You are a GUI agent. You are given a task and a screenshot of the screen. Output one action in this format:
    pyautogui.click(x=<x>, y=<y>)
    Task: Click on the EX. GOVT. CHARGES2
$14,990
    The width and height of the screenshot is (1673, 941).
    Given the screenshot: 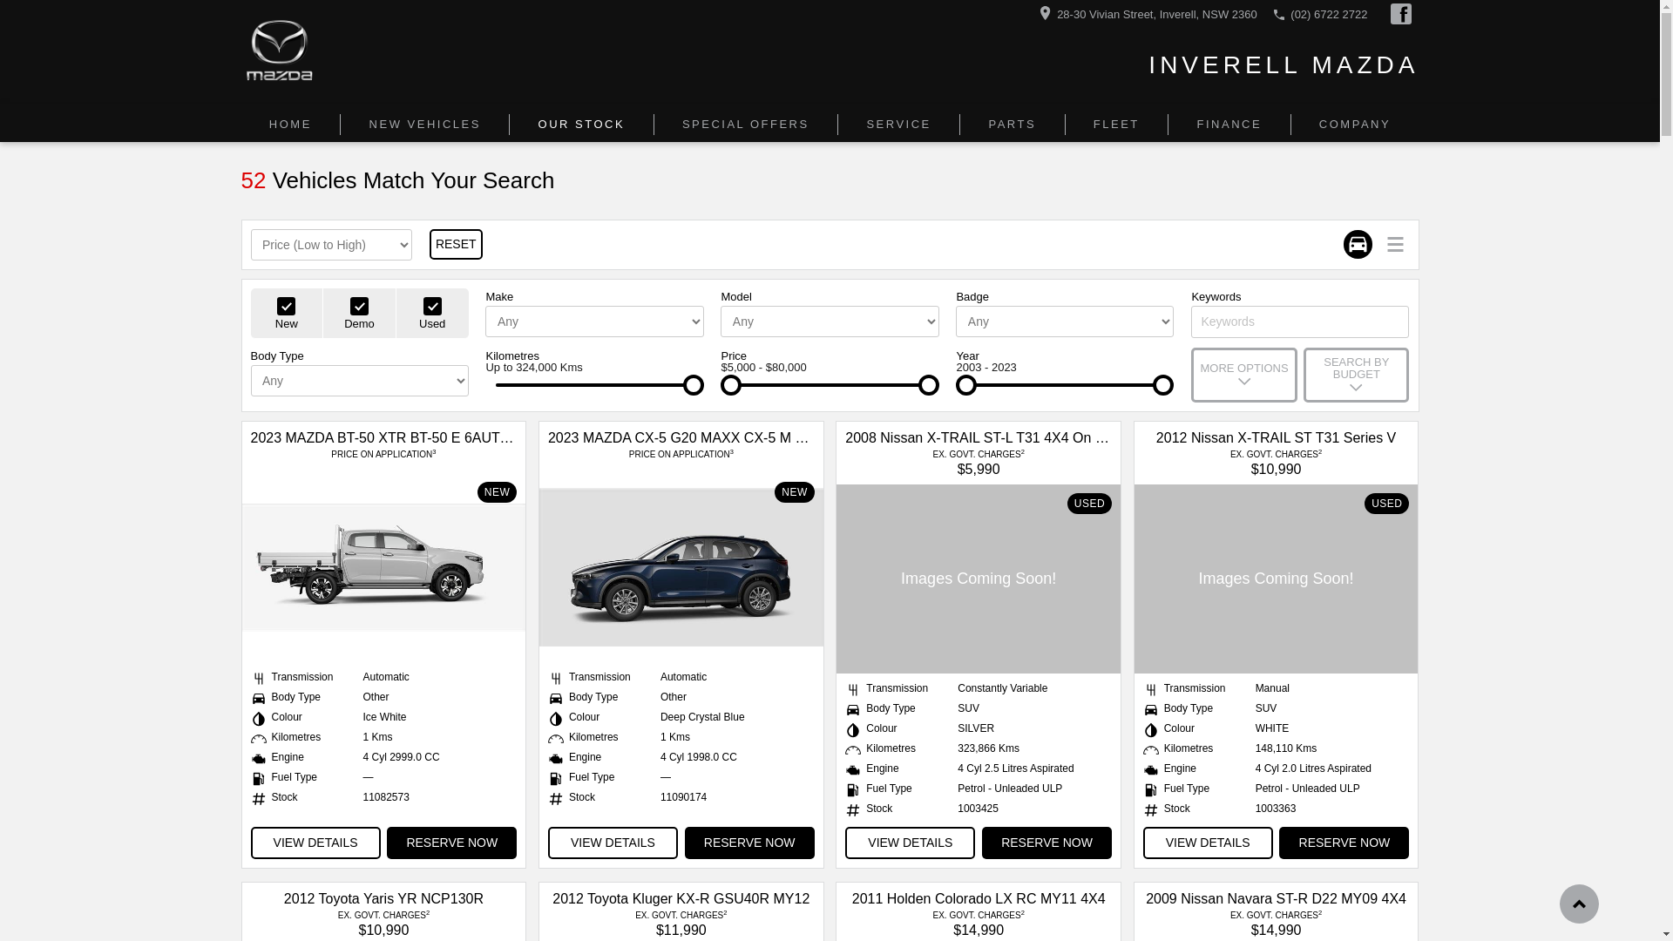 What is the action you would take?
    pyautogui.click(x=1276, y=922)
    